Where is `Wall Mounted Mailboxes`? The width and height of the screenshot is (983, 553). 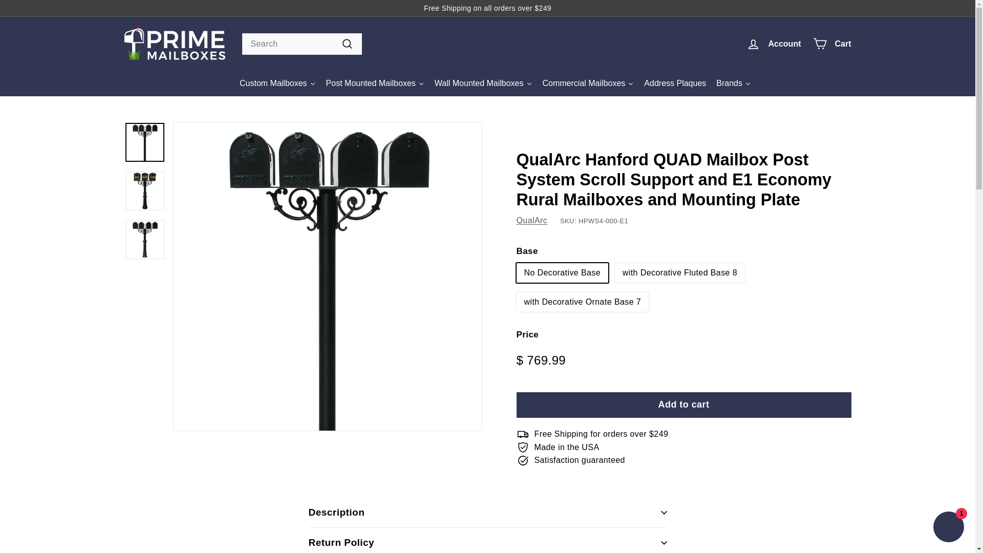
Wall Mounted Mailboxes is located at coordinates (483, 83).